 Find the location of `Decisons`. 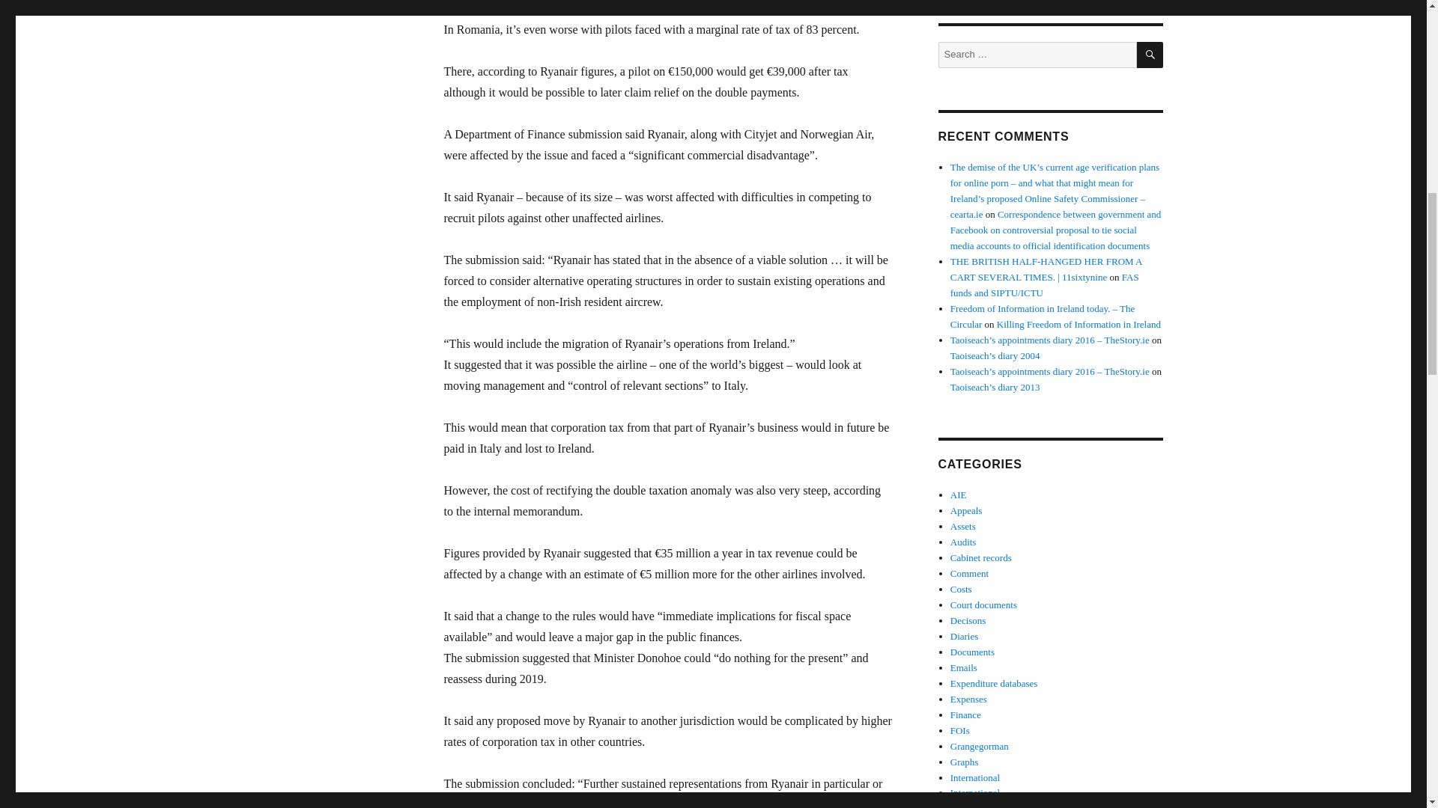

Decisons is located at coordinates (968, 620).